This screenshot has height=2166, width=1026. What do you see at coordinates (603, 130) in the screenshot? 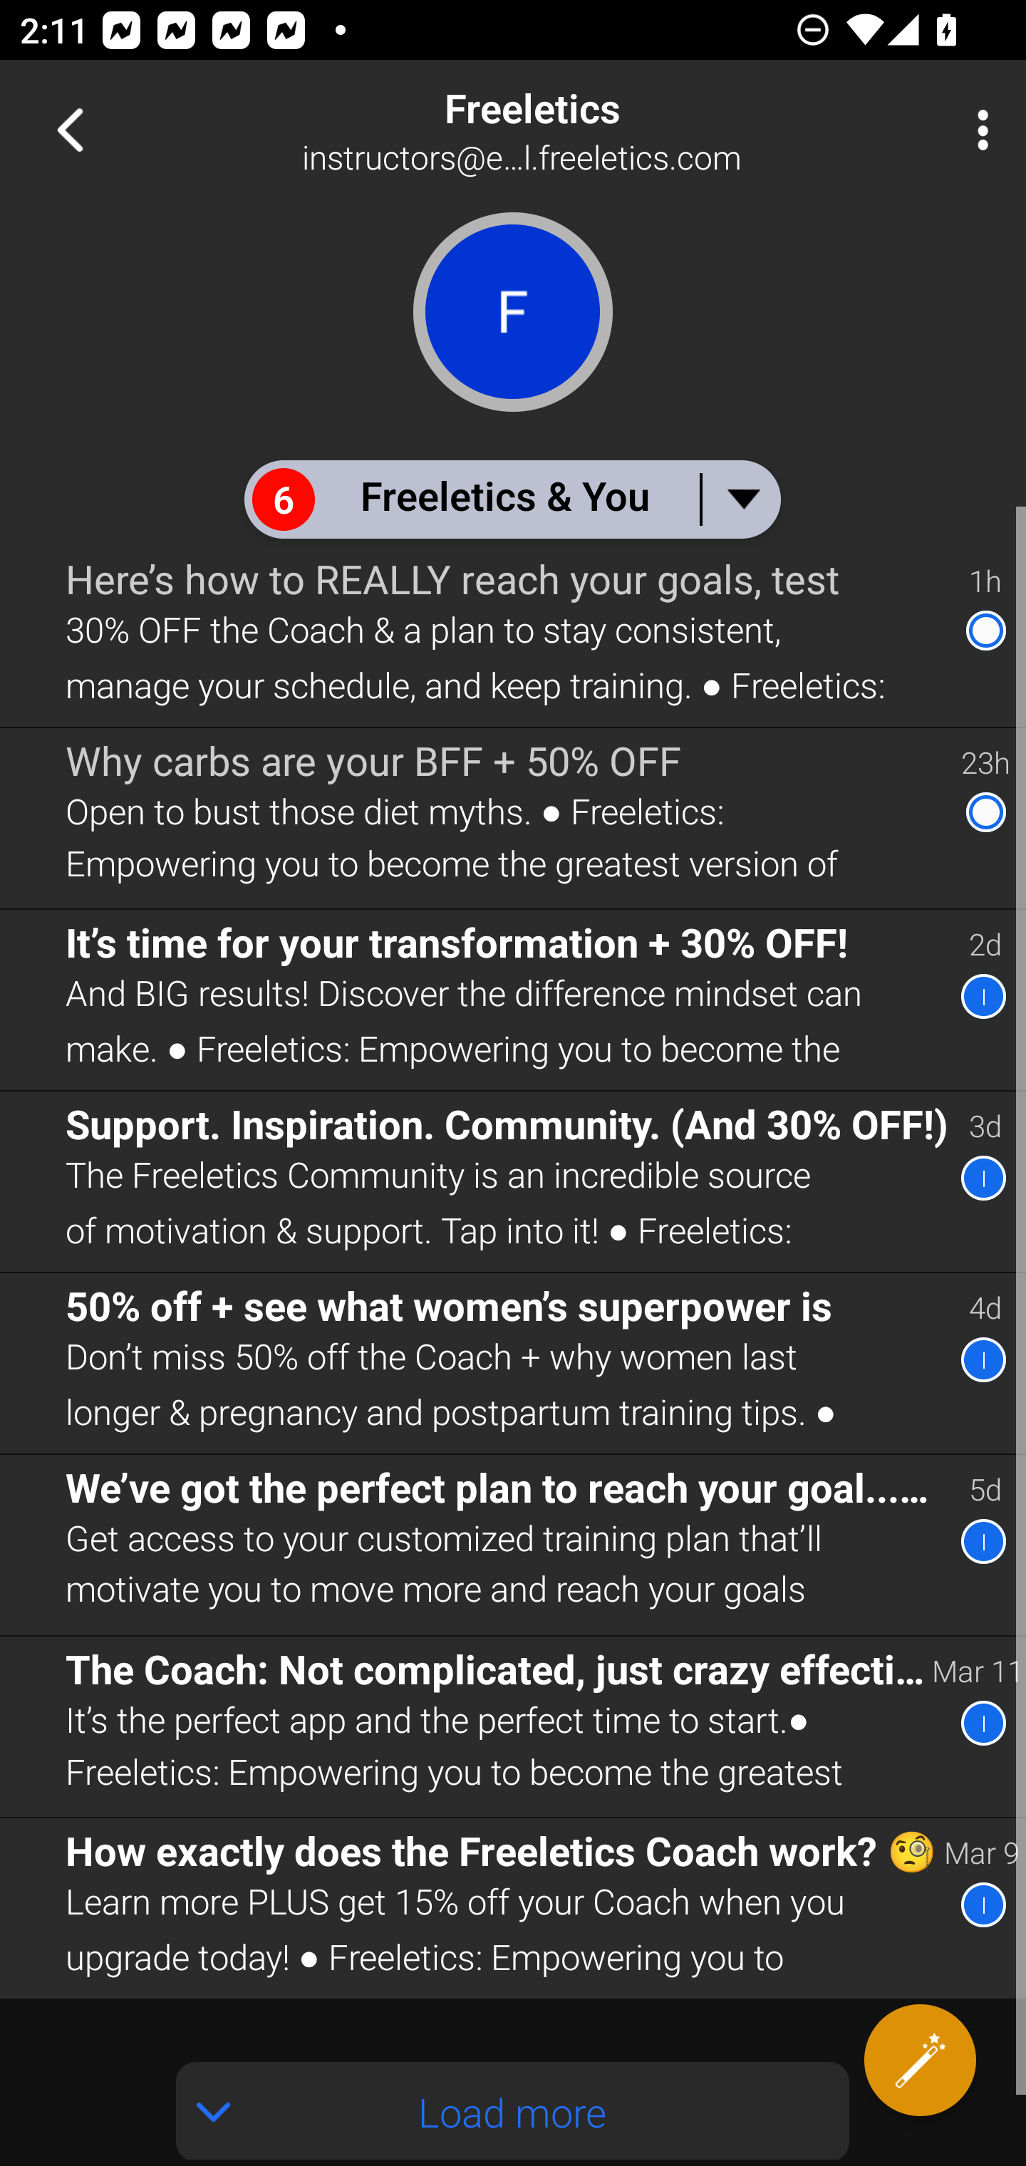
I see `Freeletics instructors@email.freeletics.com` at bounding box center [603, 130].